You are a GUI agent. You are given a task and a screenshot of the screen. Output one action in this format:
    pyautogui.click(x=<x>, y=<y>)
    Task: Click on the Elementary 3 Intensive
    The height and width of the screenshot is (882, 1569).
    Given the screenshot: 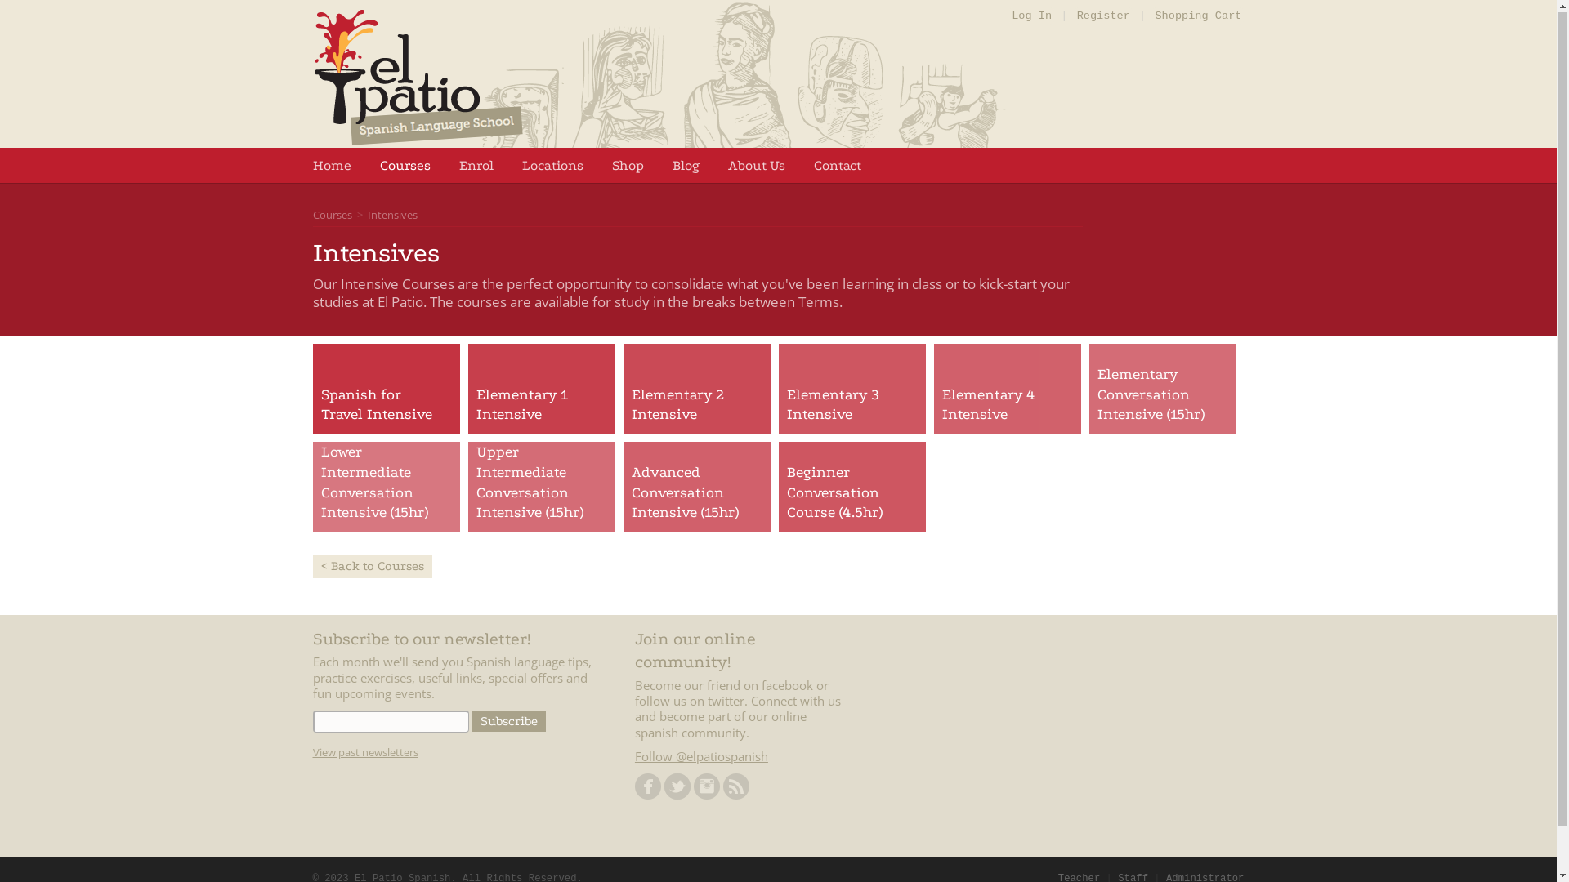 What is the action you would take?
    pyautogui.click(x=852, y=407)
    